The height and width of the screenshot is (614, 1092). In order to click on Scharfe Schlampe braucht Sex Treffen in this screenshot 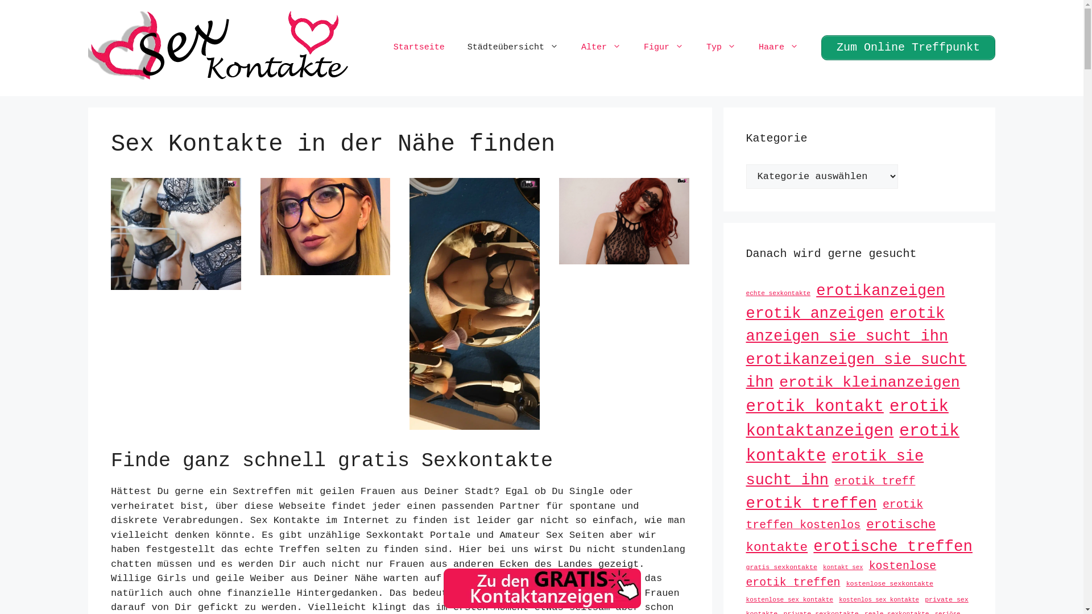, I will do `click(176, 283)`.